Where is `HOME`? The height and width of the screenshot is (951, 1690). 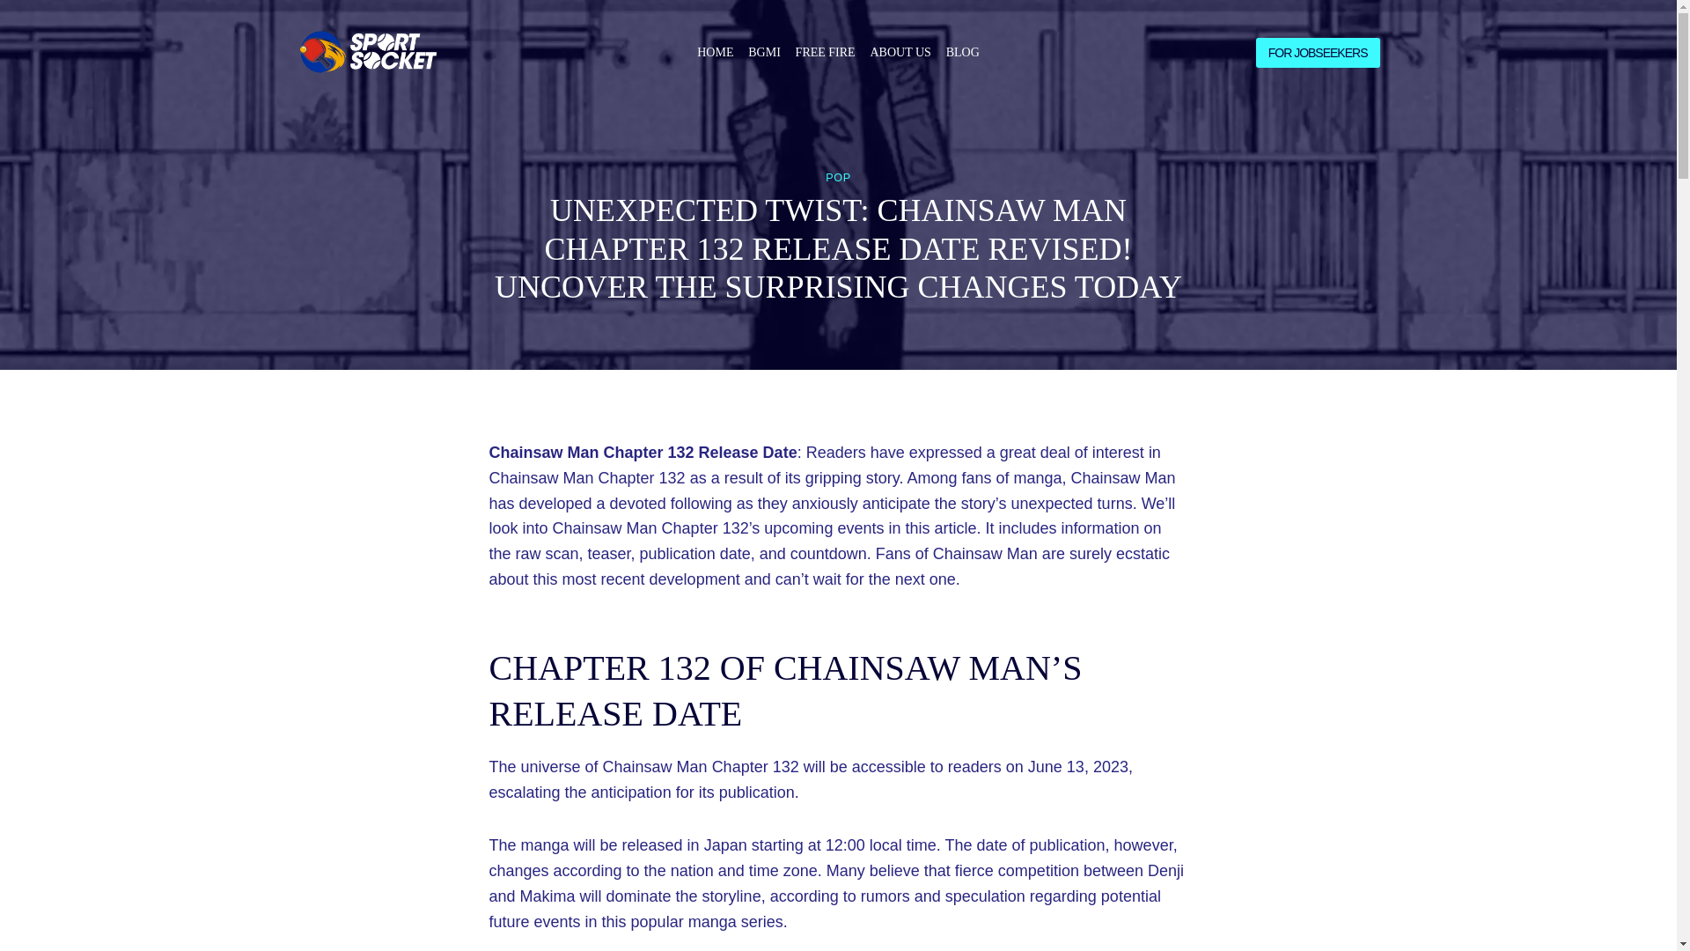 HOME is located at coordinates (715, 53).